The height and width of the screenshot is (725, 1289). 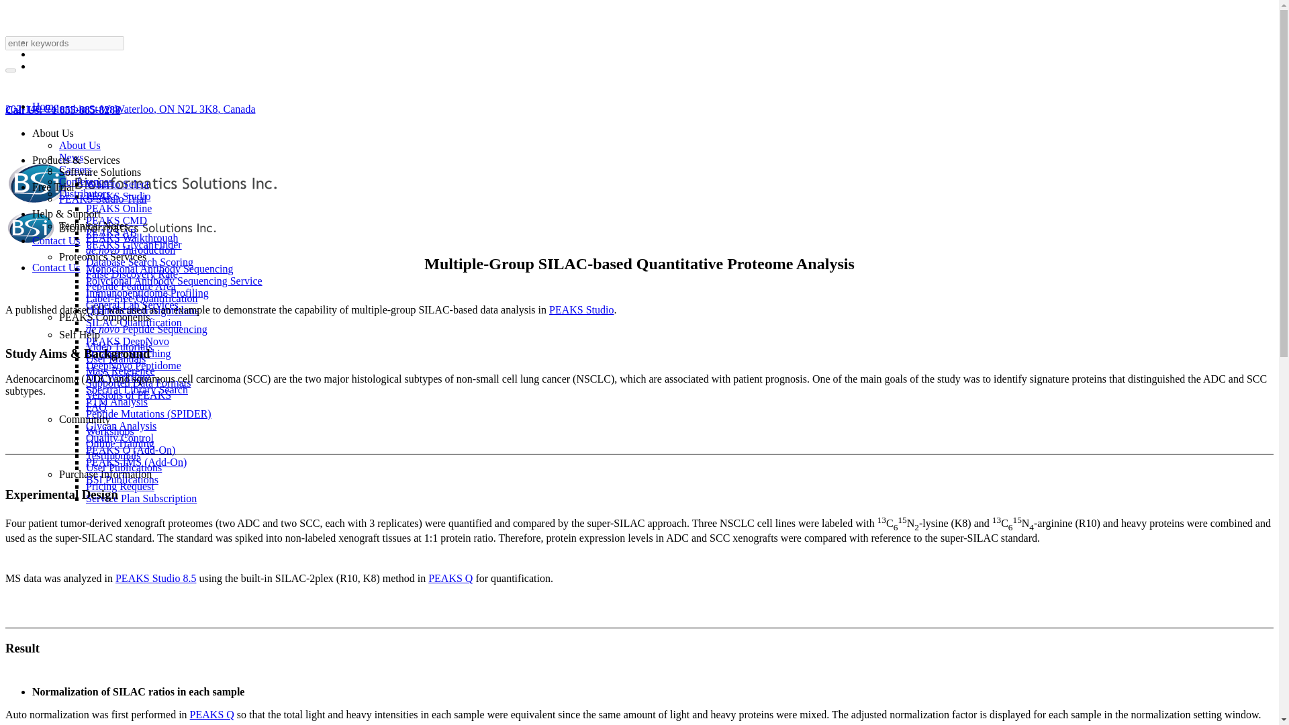 What do you see at coordinates (85, 193) in the screenshot?
I see `Distributors` at bounding box center [85, 193].